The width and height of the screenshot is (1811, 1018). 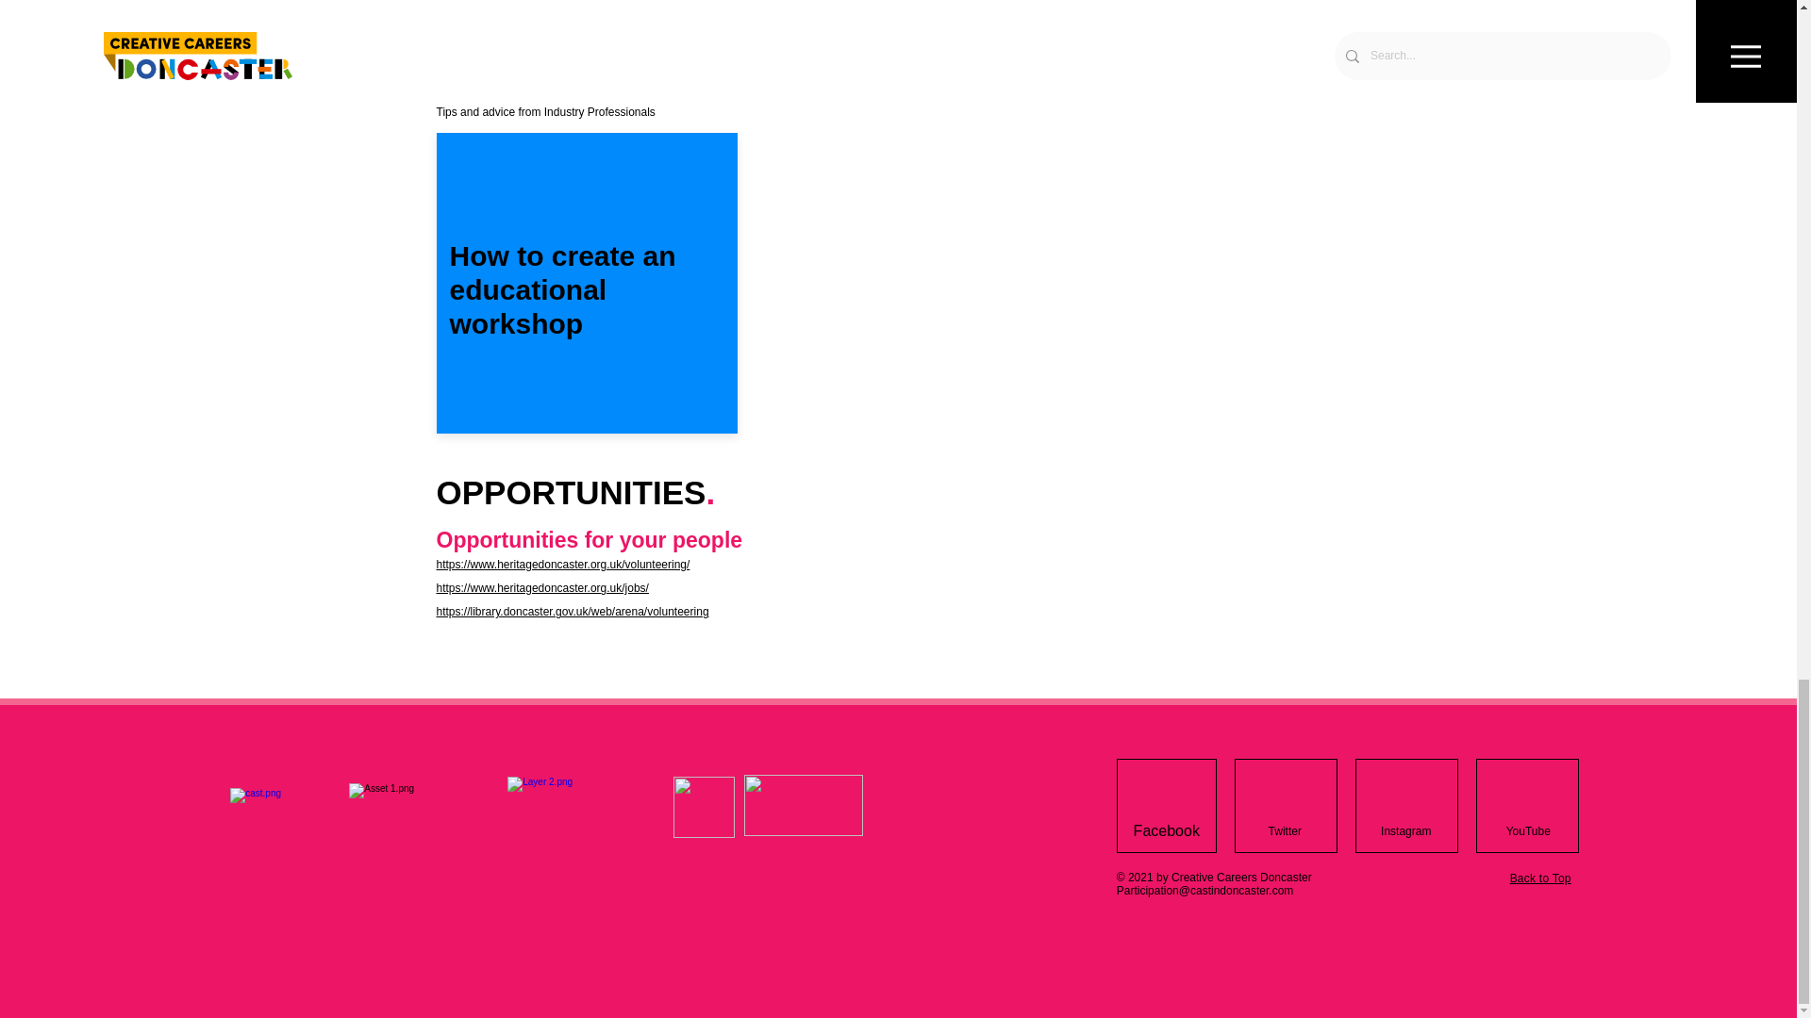 What do you see at coordinates (1541, 878) in the screenshot?
I see `Back to Top` at bounding box center [1541, 878].